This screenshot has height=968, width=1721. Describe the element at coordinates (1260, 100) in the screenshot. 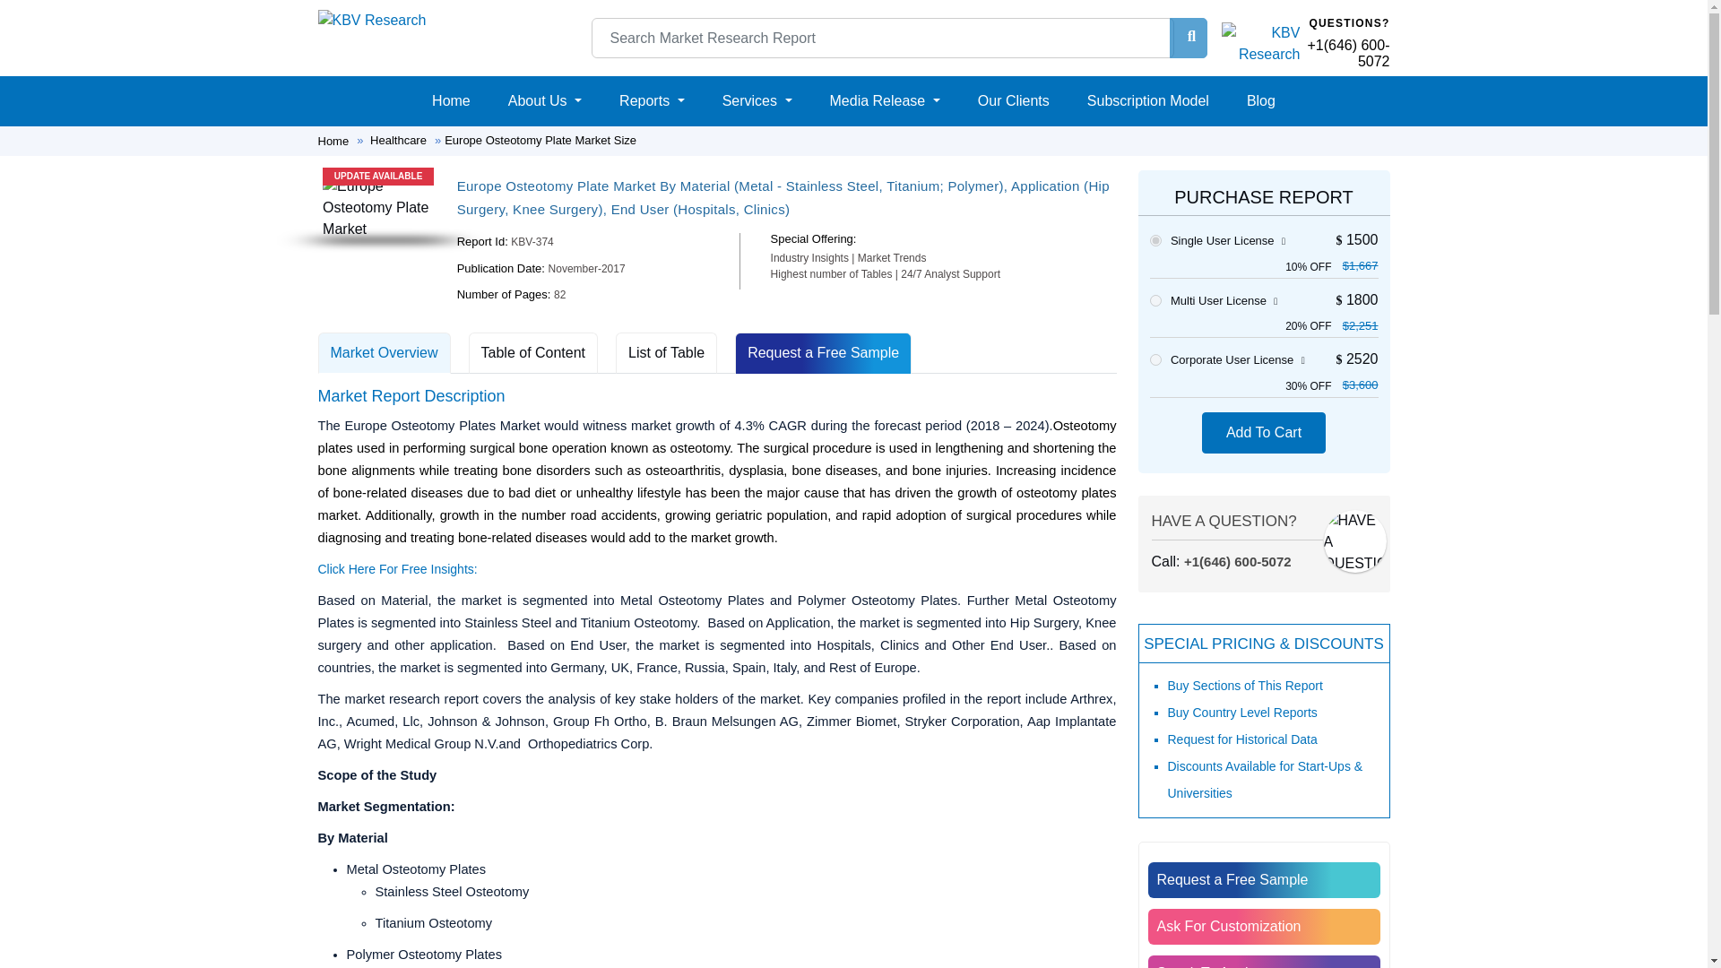

I see `Blog` at that location.